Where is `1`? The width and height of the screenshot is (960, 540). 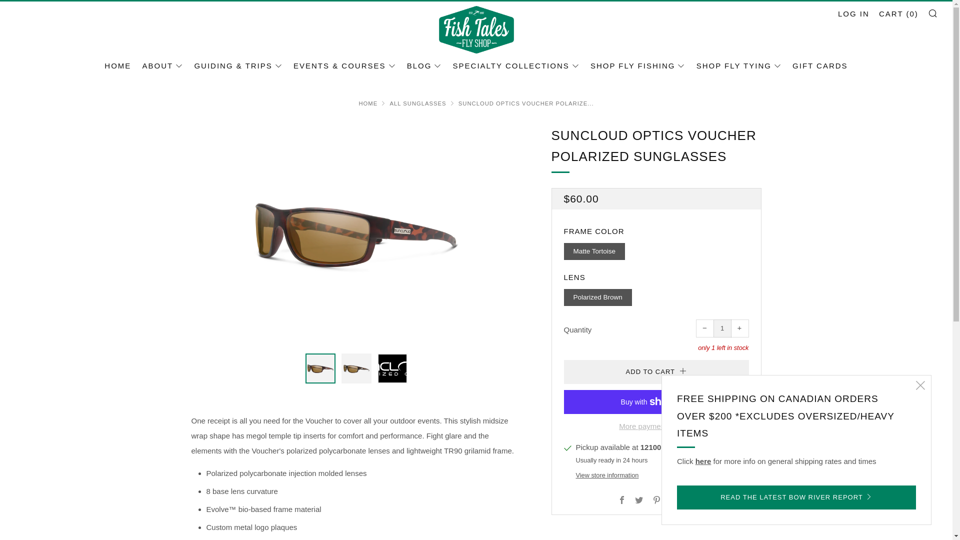
1 is located at coordinates (722, 328).